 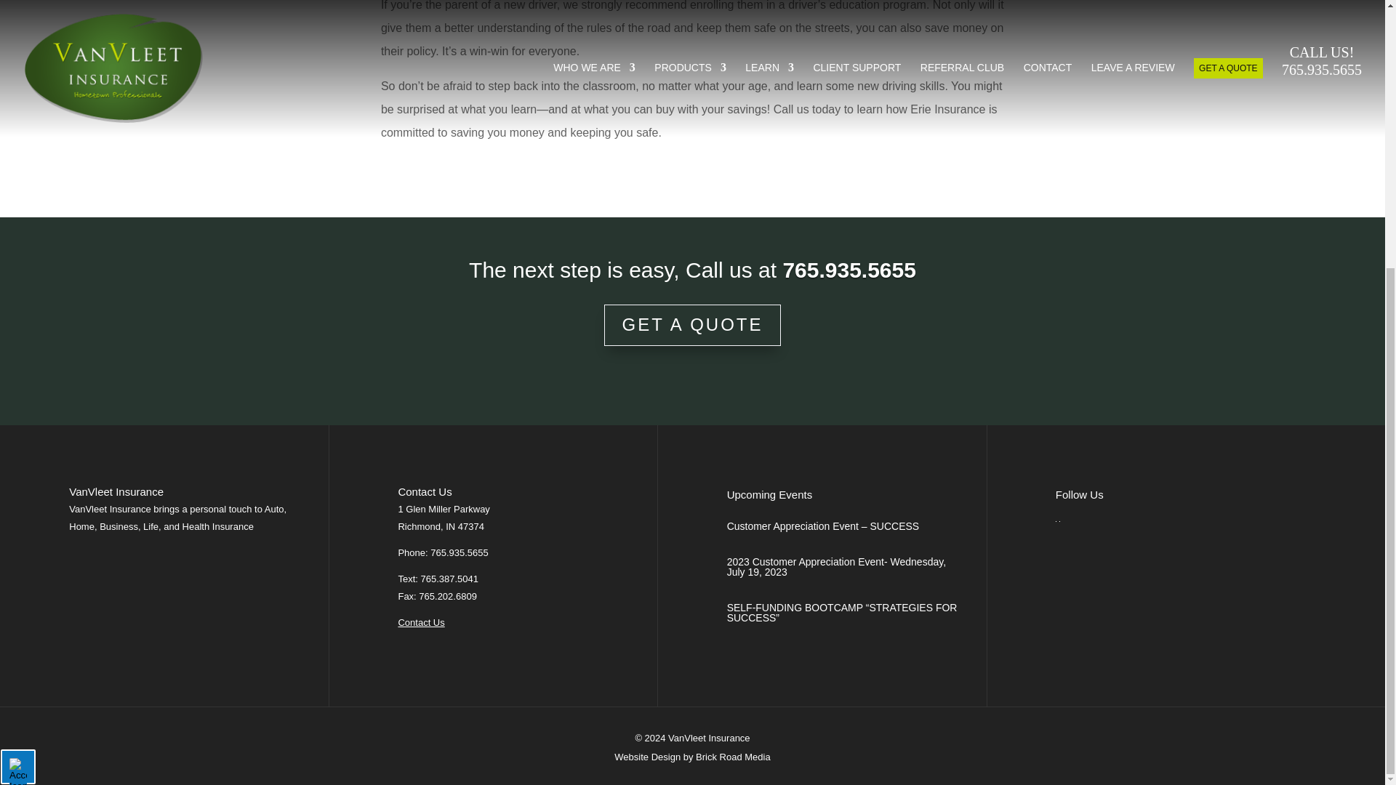 What do you see at coordinates (849, 270) in the screenshot?
I see `765.935.5655` at bounding box center [849, 270].